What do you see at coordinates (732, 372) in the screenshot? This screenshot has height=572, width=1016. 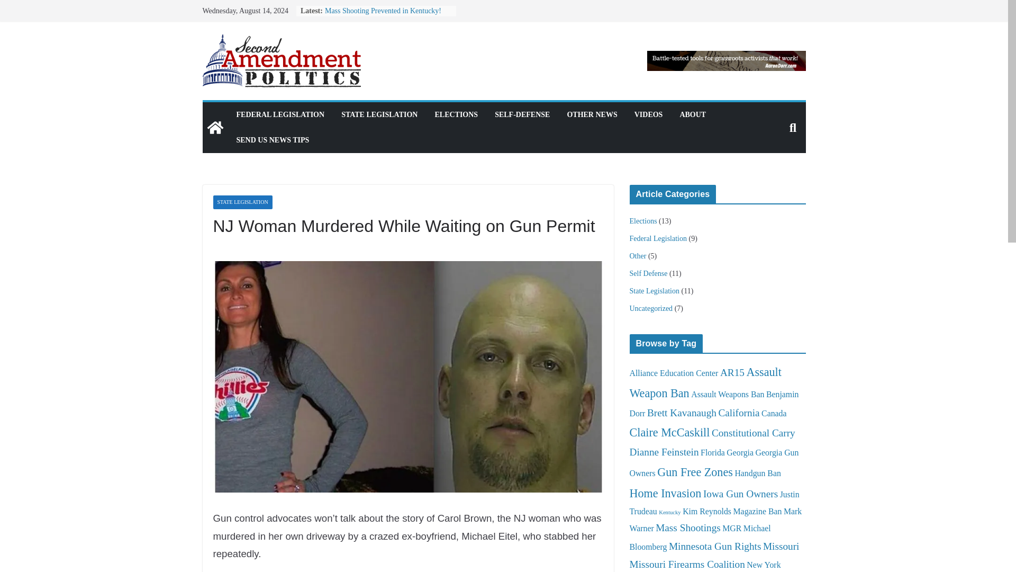 I see `AR15` at bounding box center [732, 372].